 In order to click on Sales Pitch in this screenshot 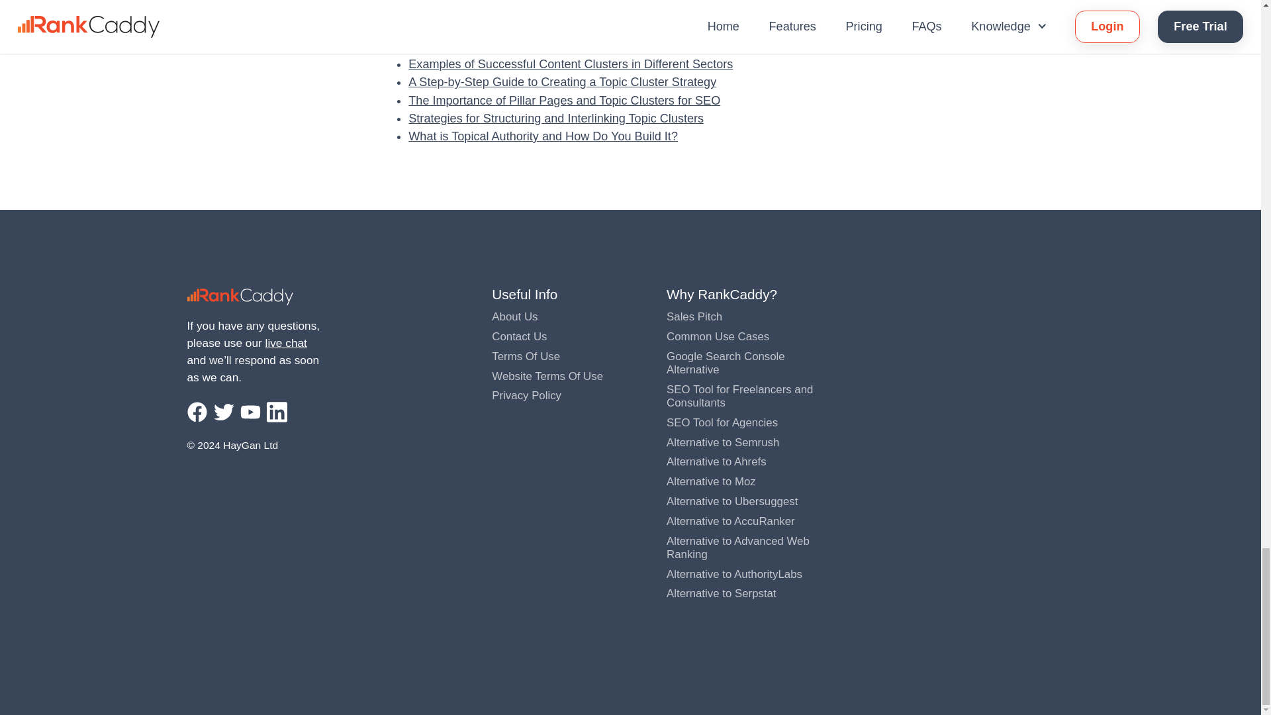, I will do `click(694, 316)`.